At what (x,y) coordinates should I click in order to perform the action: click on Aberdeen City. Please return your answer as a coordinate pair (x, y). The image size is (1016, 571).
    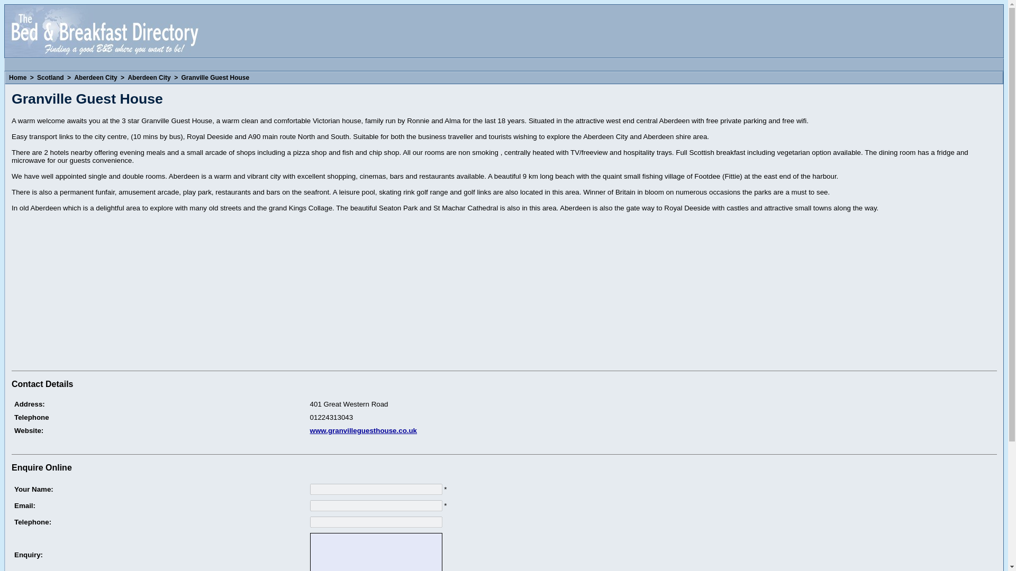
    Looking at the image, I should click on (149, 77).